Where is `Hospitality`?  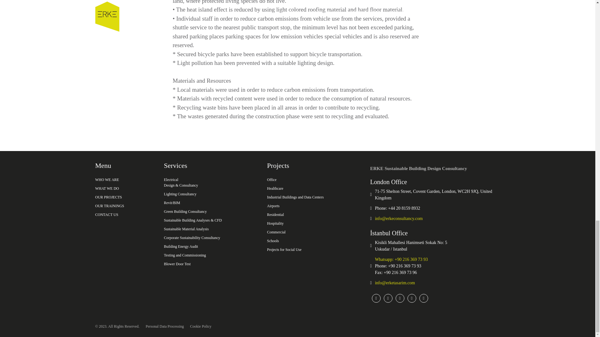
Hospitality is located at coordinates (314, 223).